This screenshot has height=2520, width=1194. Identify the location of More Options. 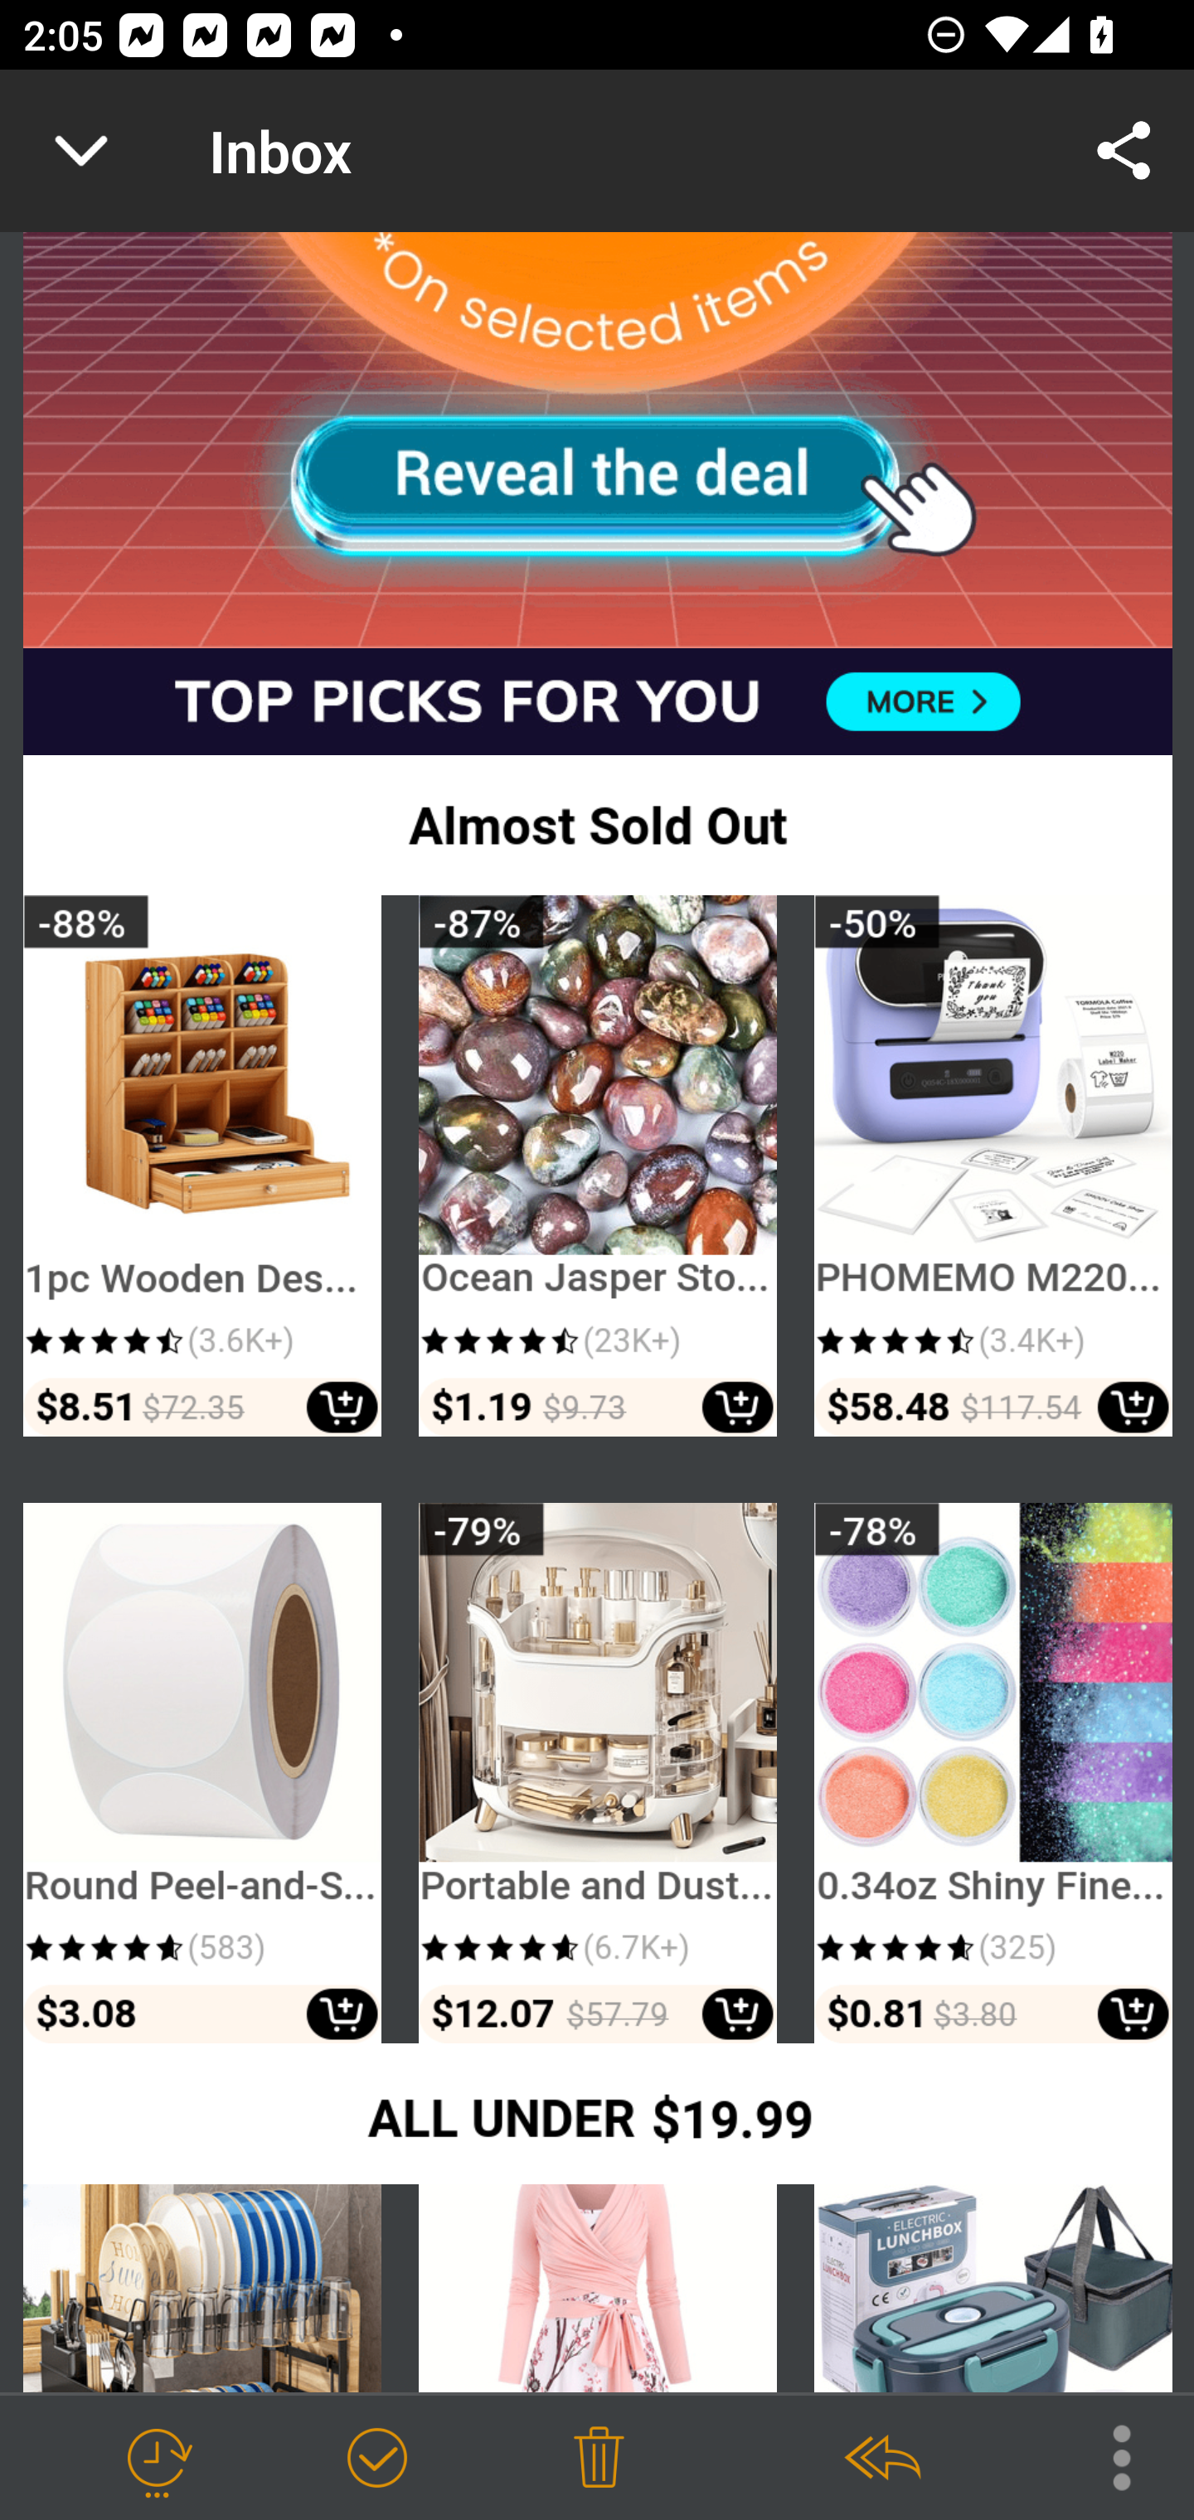
(1105, 2455).